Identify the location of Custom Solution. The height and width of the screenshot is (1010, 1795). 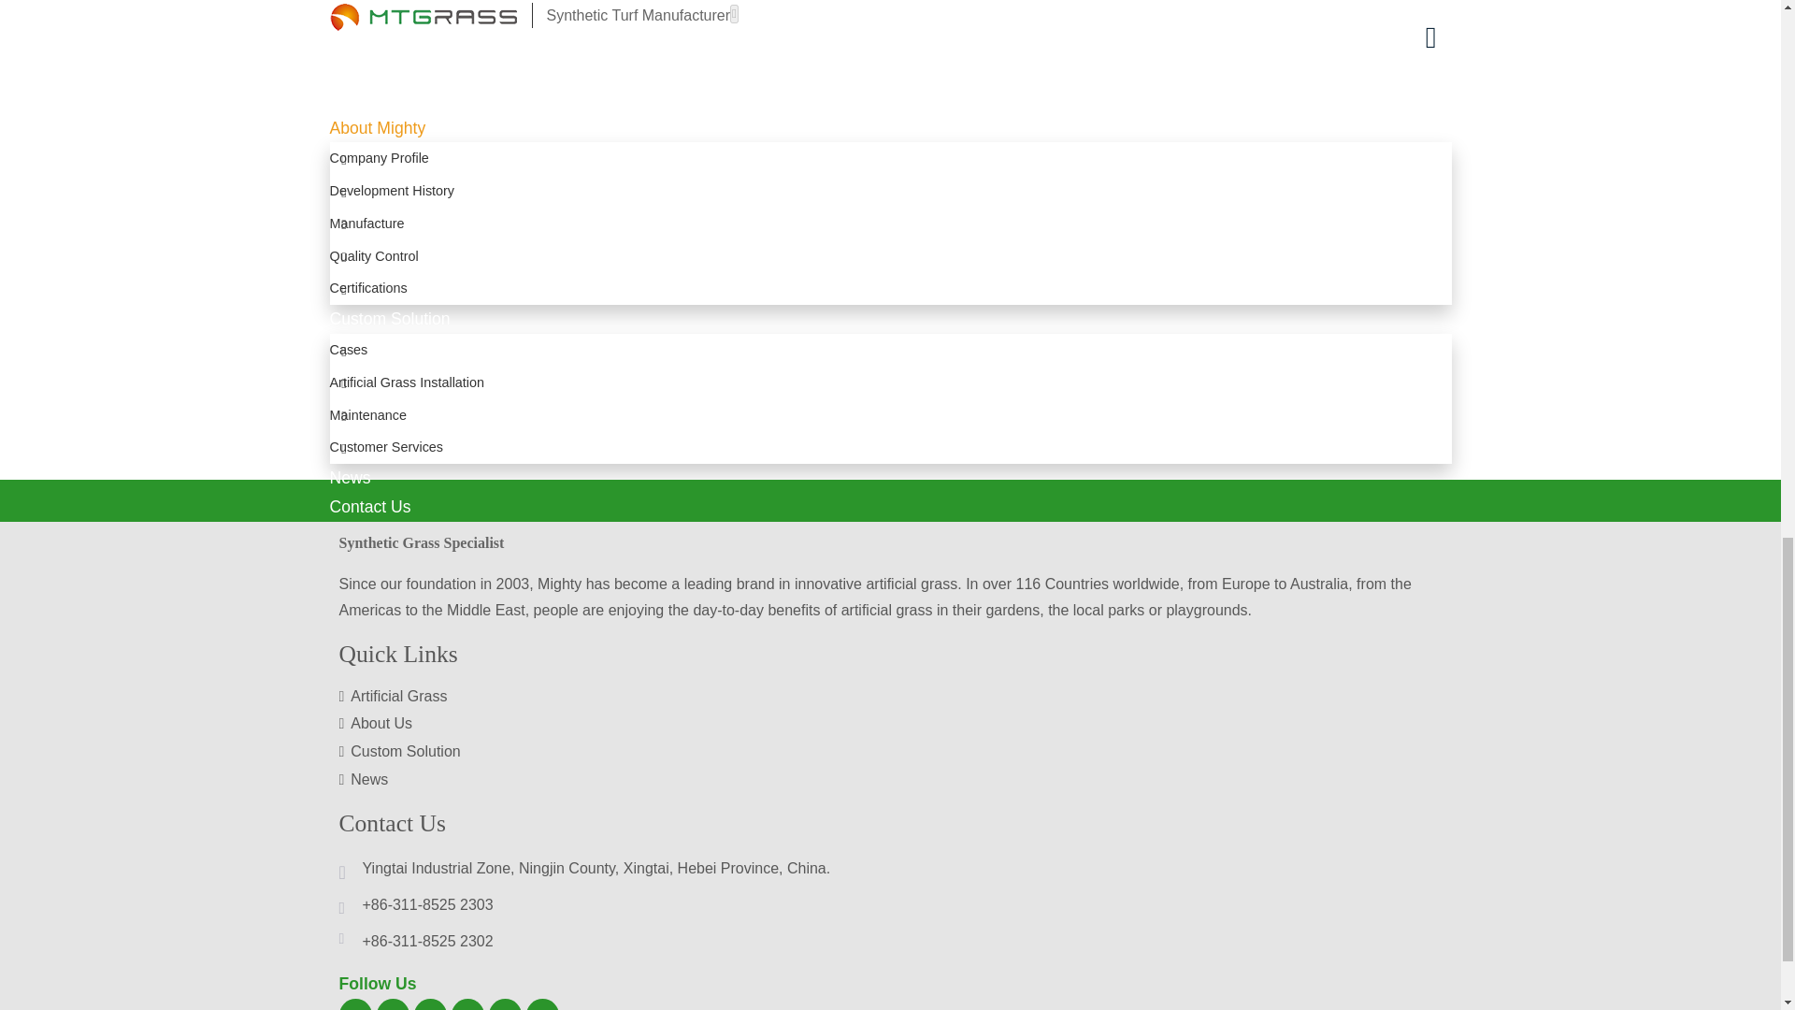
(890, 752).